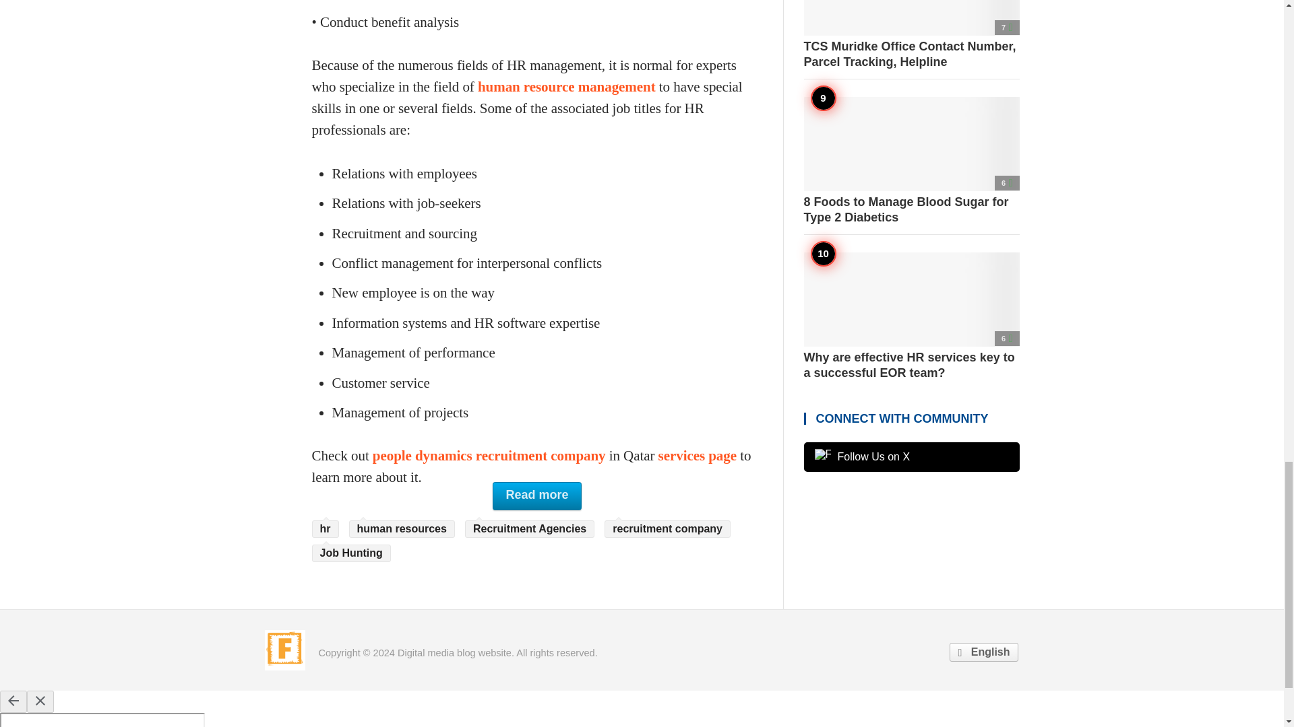 This screenshot has width=1294, height=727. Describe the element at coordinates (911, 34) in the screenshot. I see `TCS Muridke Office Contact Number, Parcel Tracking, Helpline` at that location.